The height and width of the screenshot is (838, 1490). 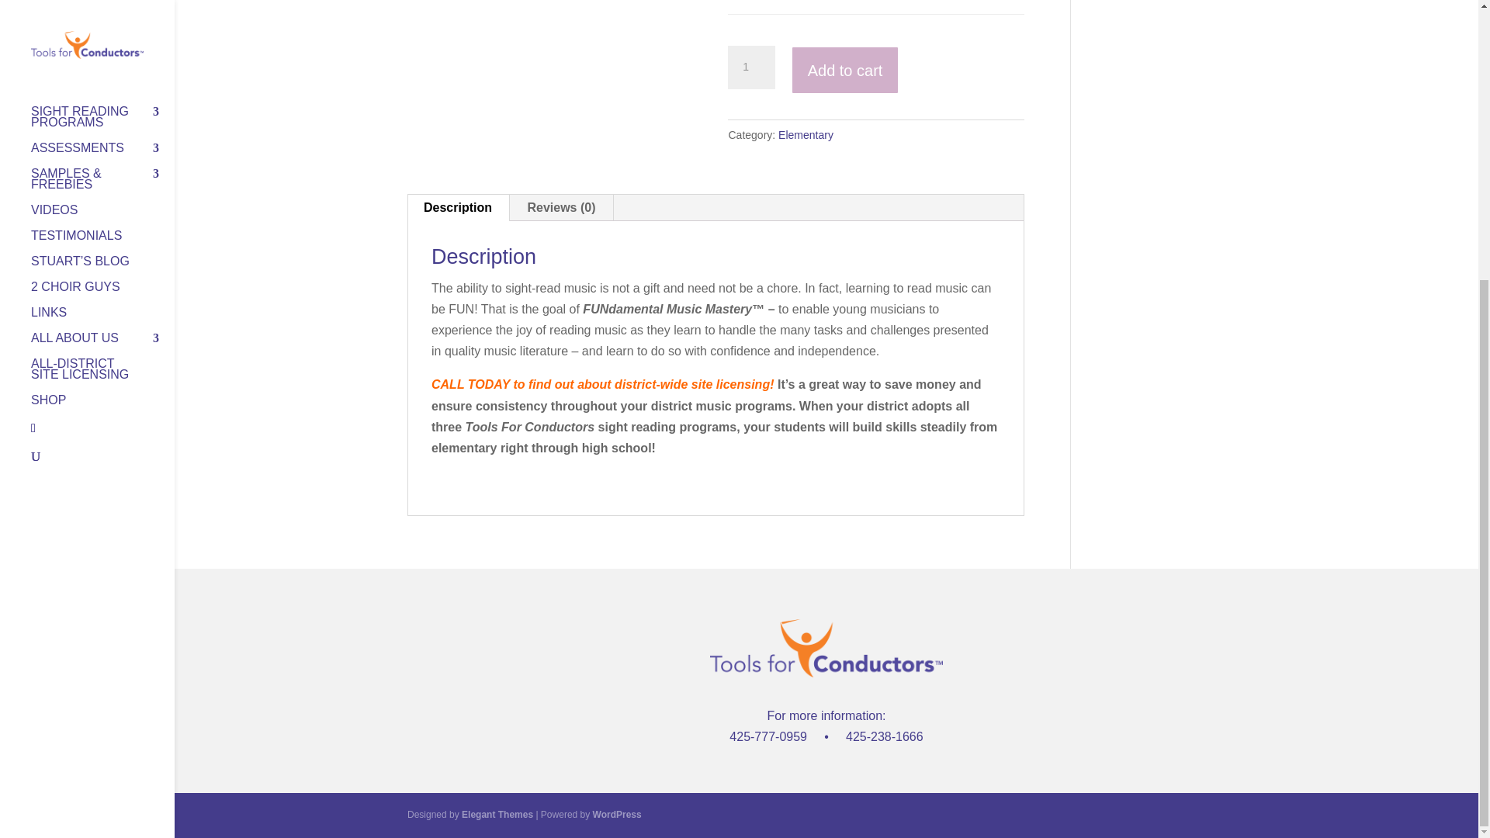 I want to click on 1, so click(x=751, y=67).